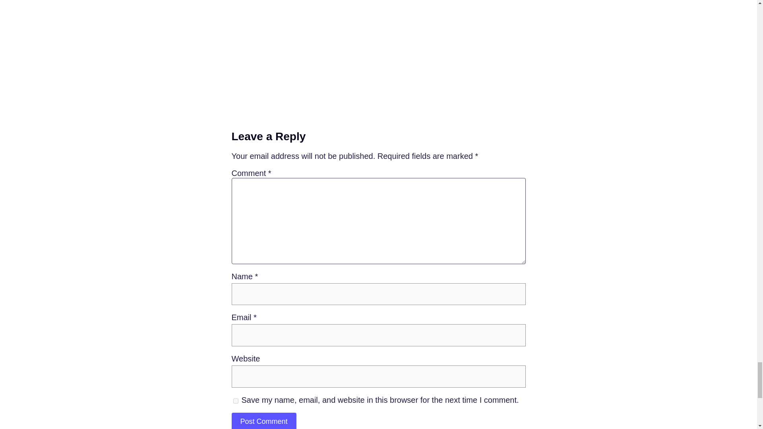  I want to click on Post Comment, so click(263, 421).